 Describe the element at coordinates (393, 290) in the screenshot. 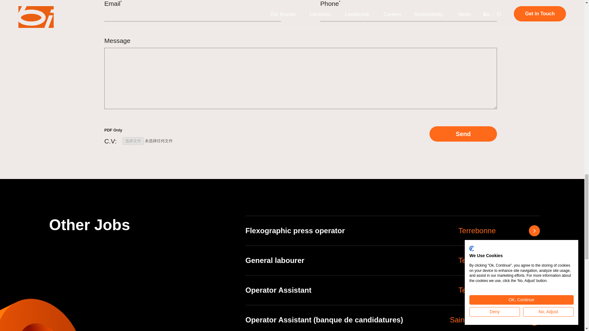

I see `Send` at that location.